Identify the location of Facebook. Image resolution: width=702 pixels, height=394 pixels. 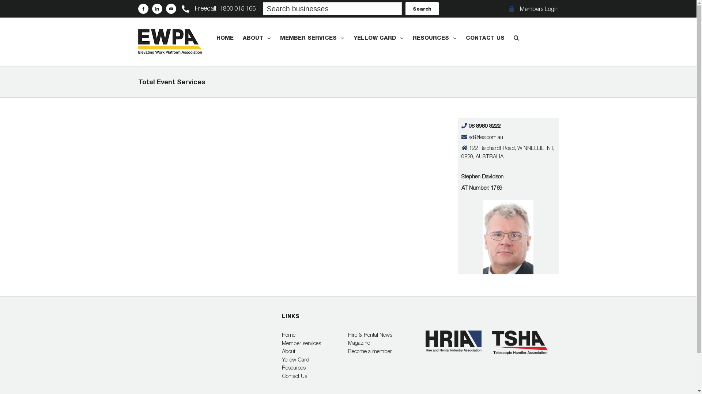
(143, 9).